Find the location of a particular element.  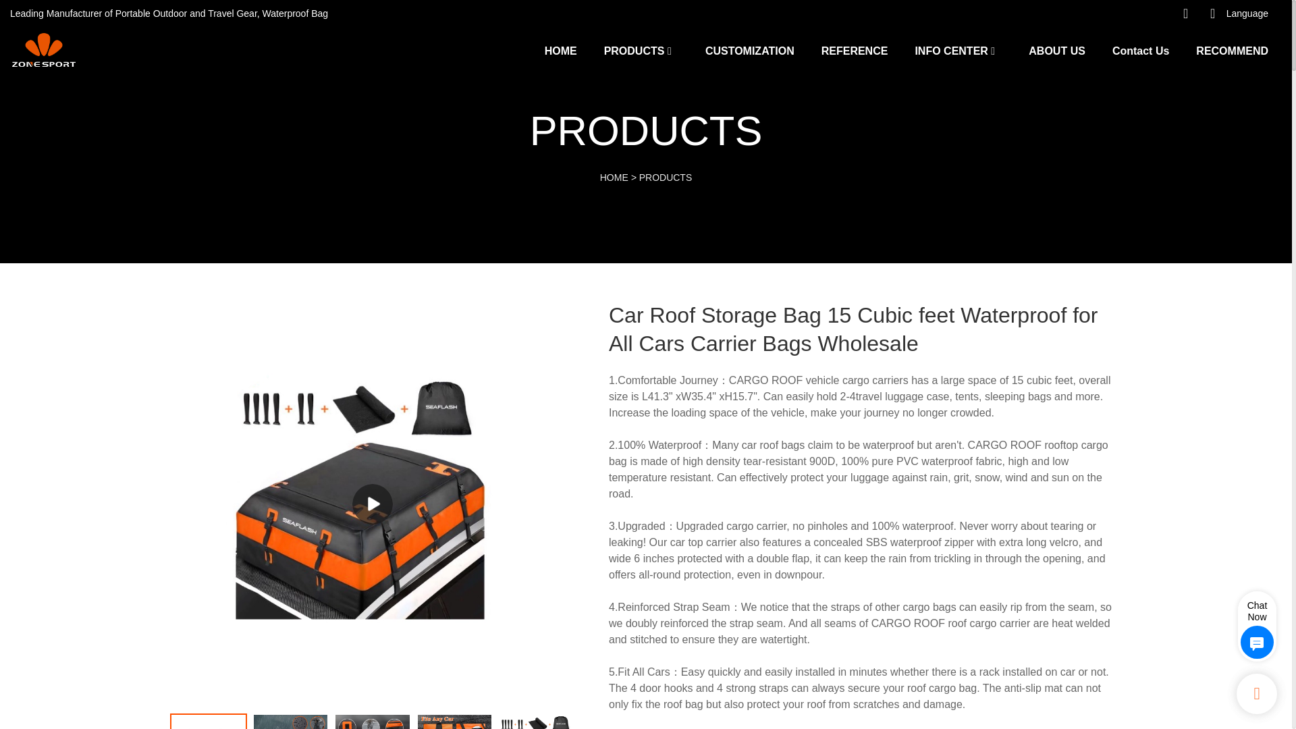

PRODUCTS is located at coordinates (634, 50).